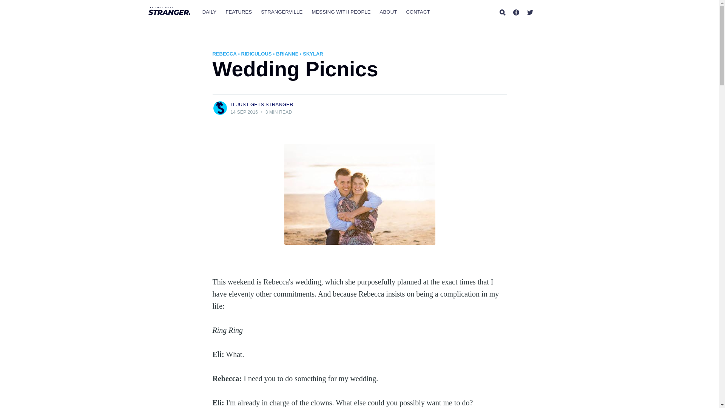 This screenshot has height=408, width=725. Describe the element at coordinates (313, 54) in the screenshot. I see `Skylar` at that location.